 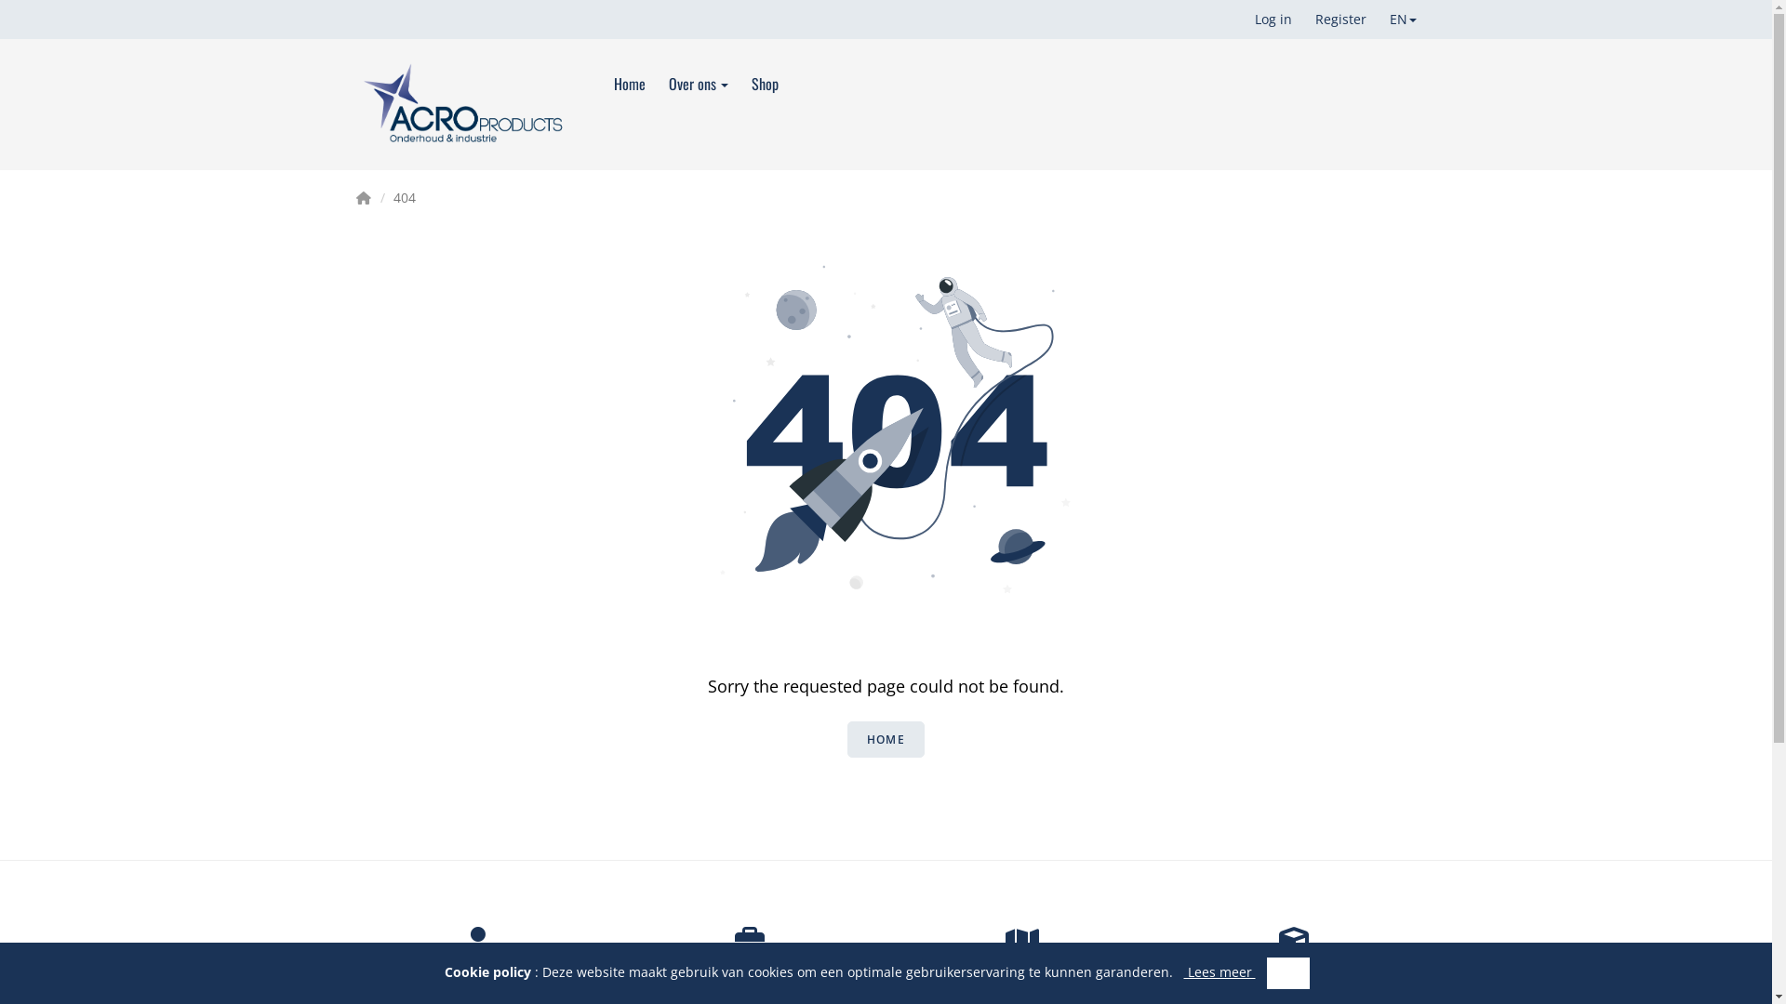 I want to click on EN, so click(x=1406, y=20).